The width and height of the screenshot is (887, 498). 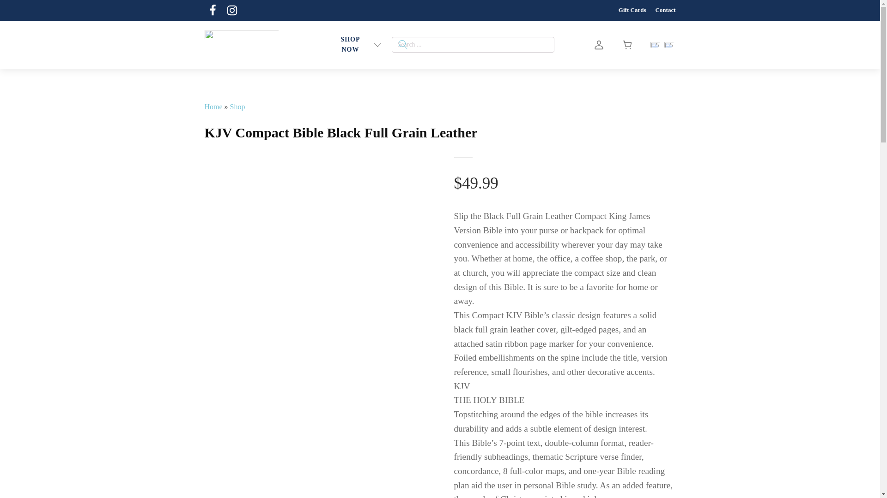 I want to click on Contact, so click(x=665, y=10).